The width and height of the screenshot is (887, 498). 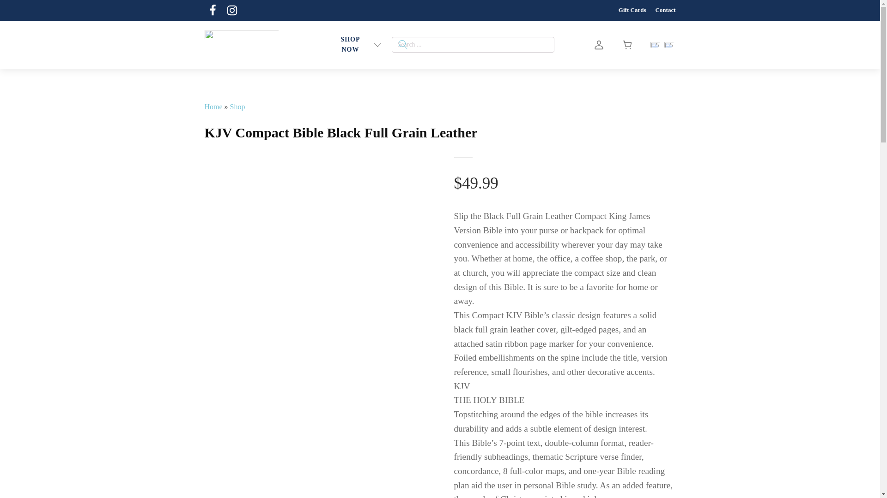 I want to click on Contact, so click(x=665, y=10).